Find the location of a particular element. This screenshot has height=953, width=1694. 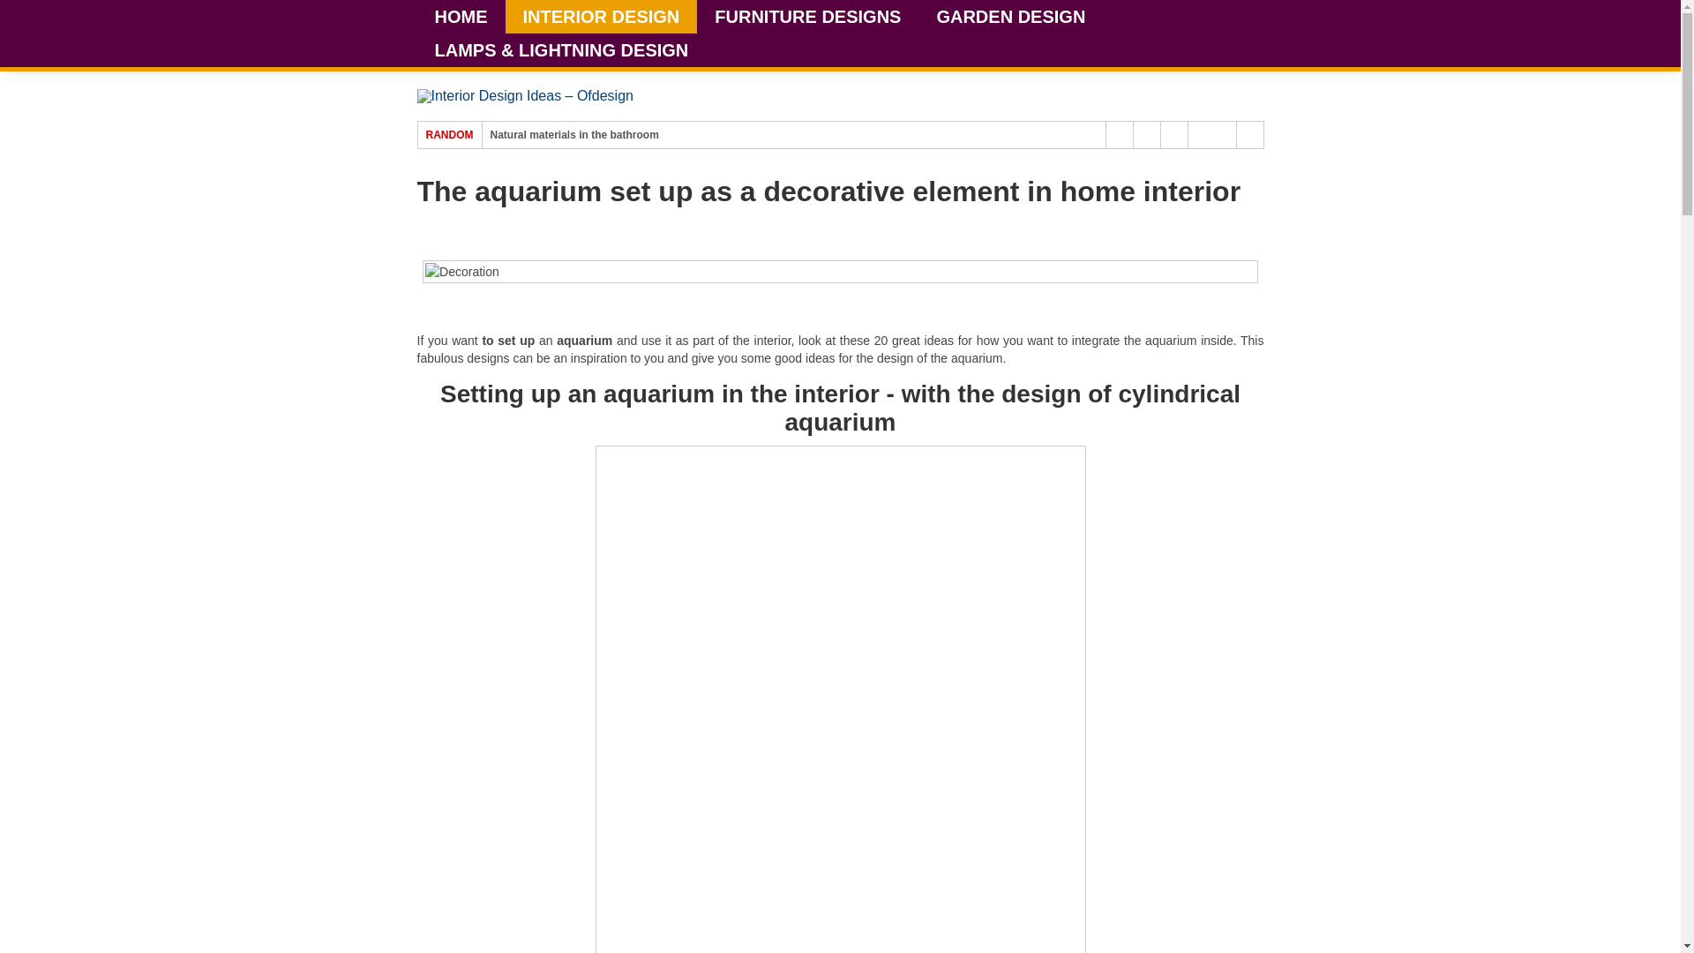

Natural materials in the bathroom is located at coordinates (574, 134).